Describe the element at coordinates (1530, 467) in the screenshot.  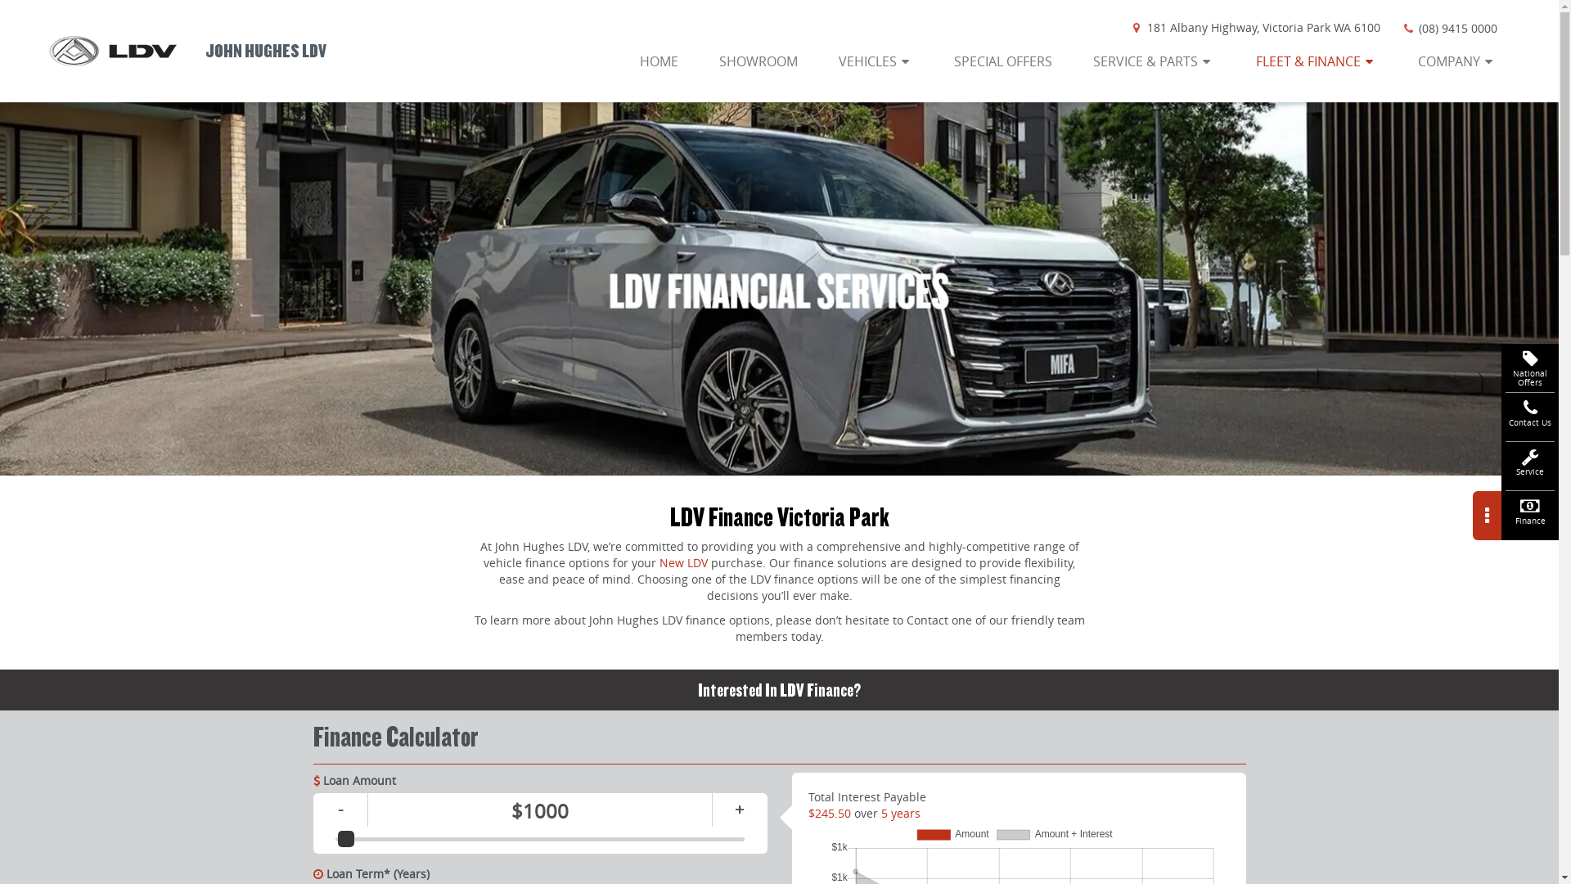
I see `Service` at that location.